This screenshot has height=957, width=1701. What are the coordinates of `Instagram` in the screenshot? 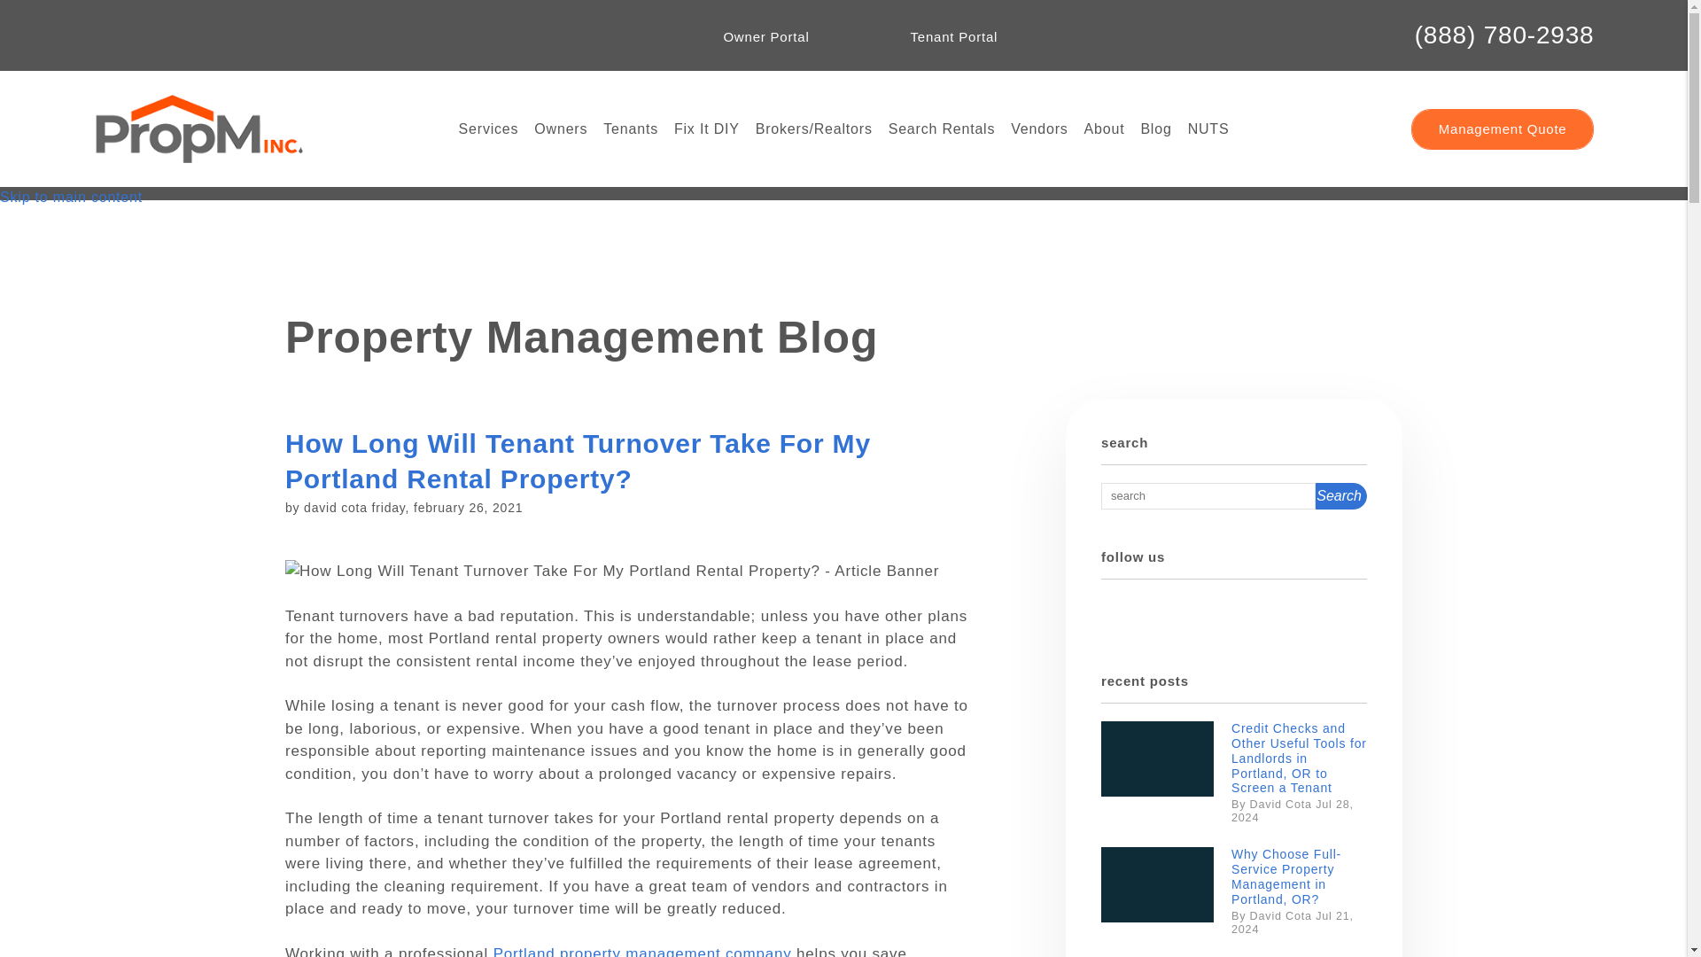 It's located at (144, 35).